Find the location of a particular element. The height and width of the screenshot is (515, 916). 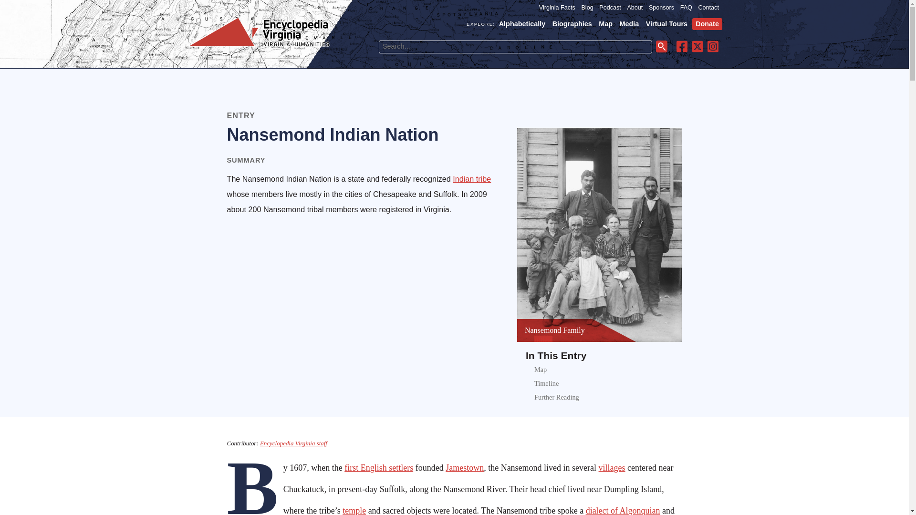

Jamestown is located at coordinates (464, 467).